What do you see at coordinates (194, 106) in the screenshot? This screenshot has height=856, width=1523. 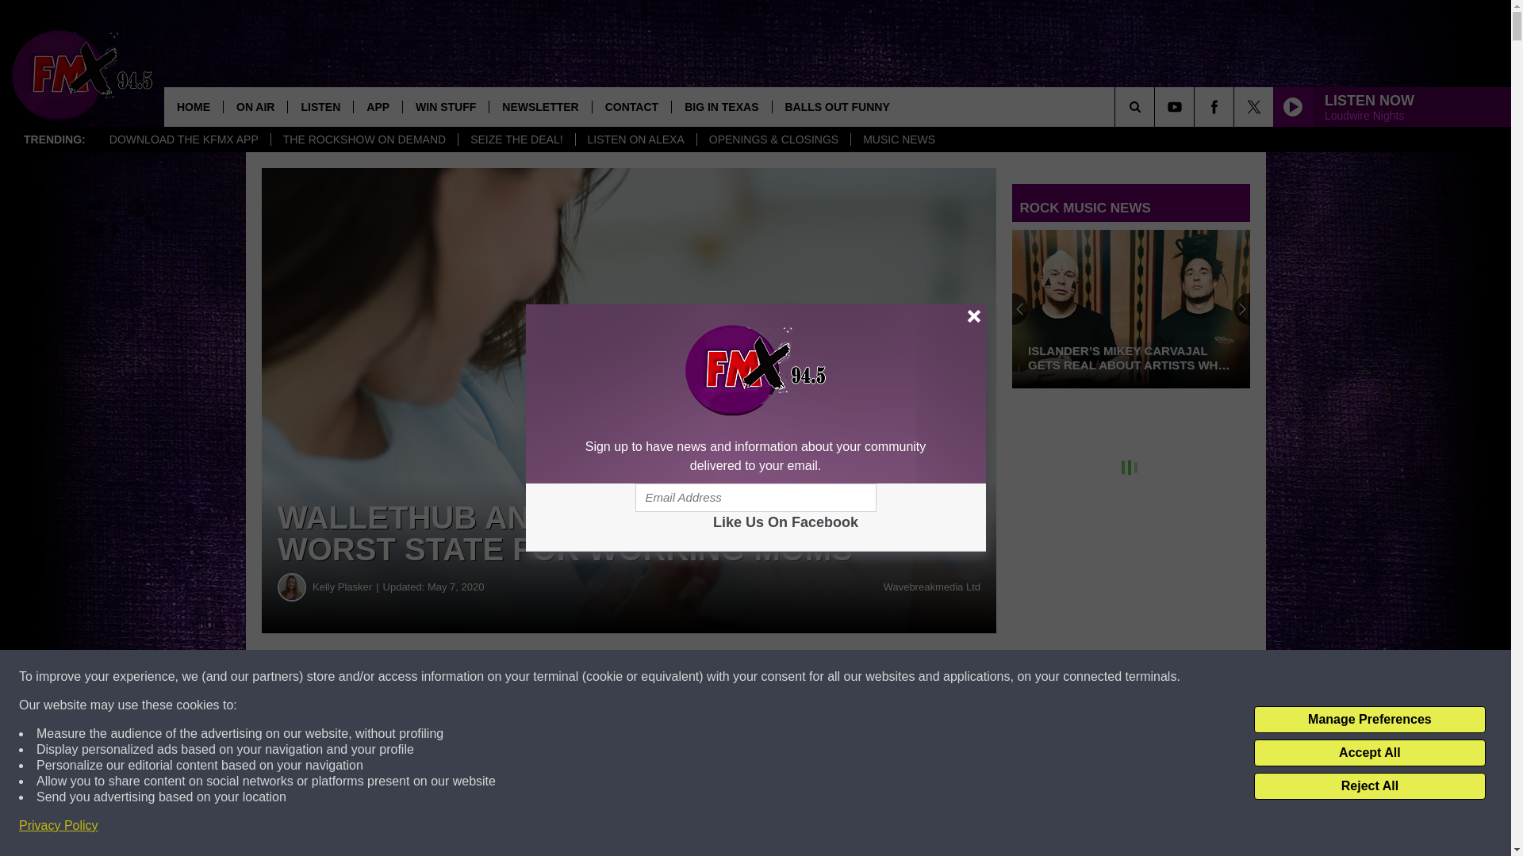 I see `HOME` at bounding box center [194, 106].